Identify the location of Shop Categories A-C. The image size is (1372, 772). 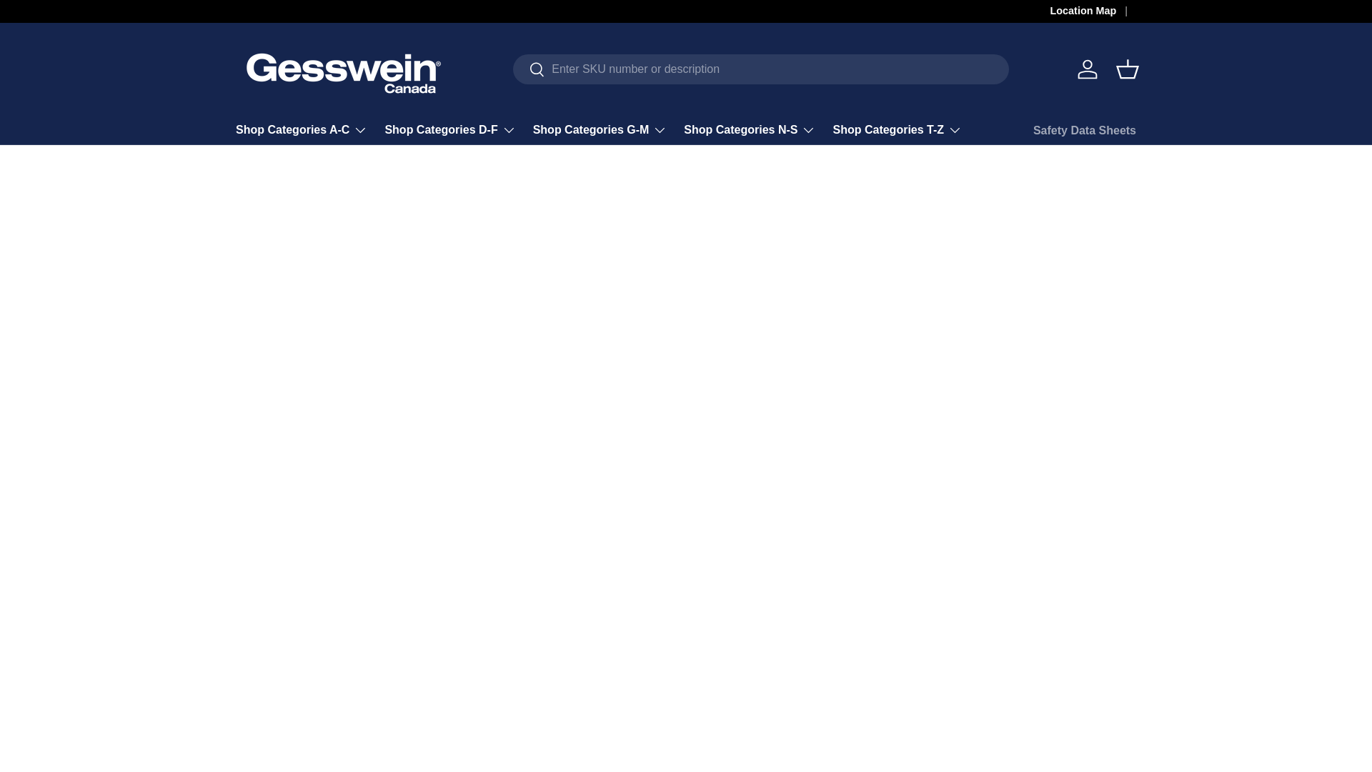
(302, 130).